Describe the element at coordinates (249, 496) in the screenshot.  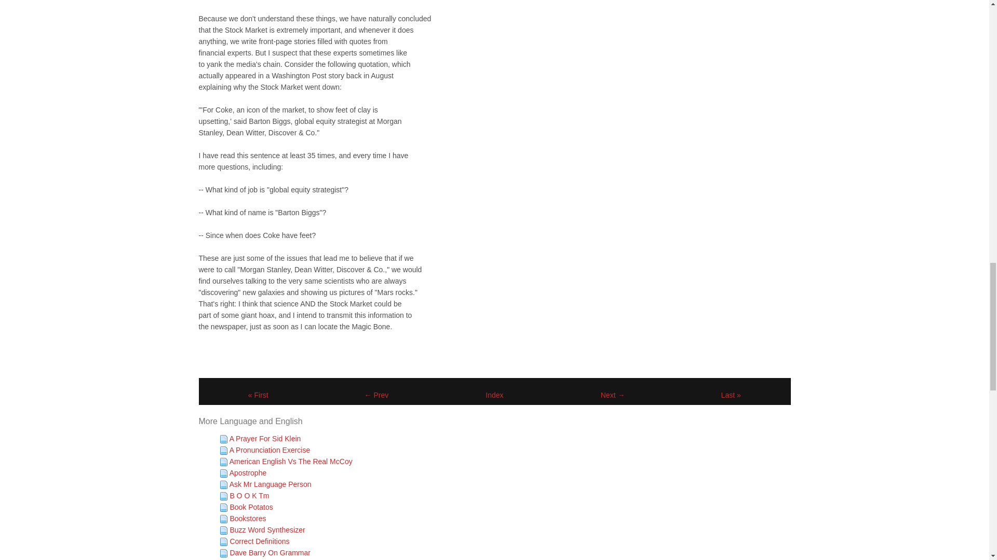
I see `B O O K Tm` at that location.